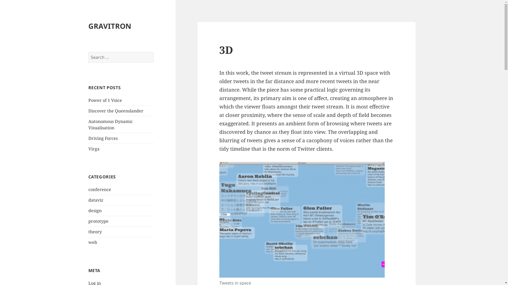  I want to click on Search, so click(154, 52).